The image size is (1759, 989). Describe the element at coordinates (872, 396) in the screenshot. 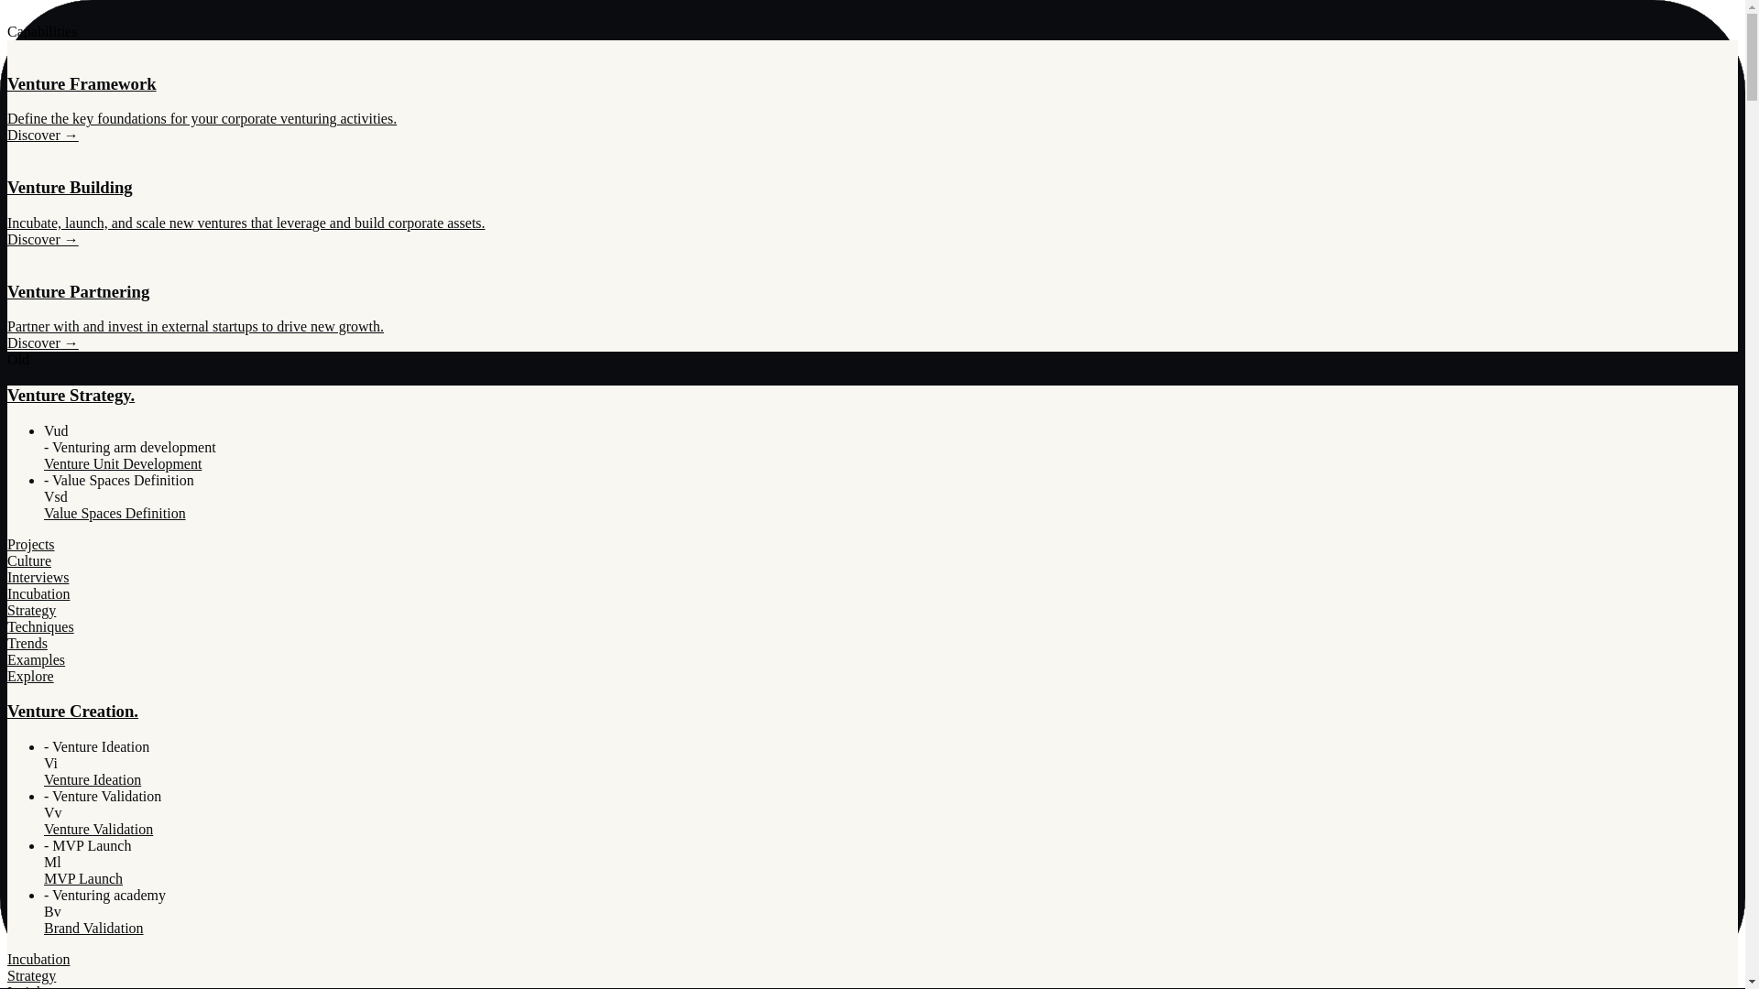

I see `Venture Strategy.` at that location.